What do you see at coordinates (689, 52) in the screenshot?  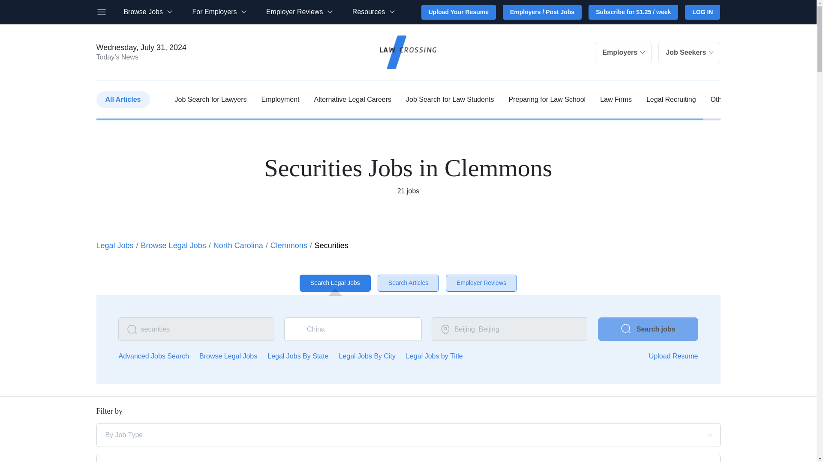 I see `Job Seekers` at bounding box center [689, 52].